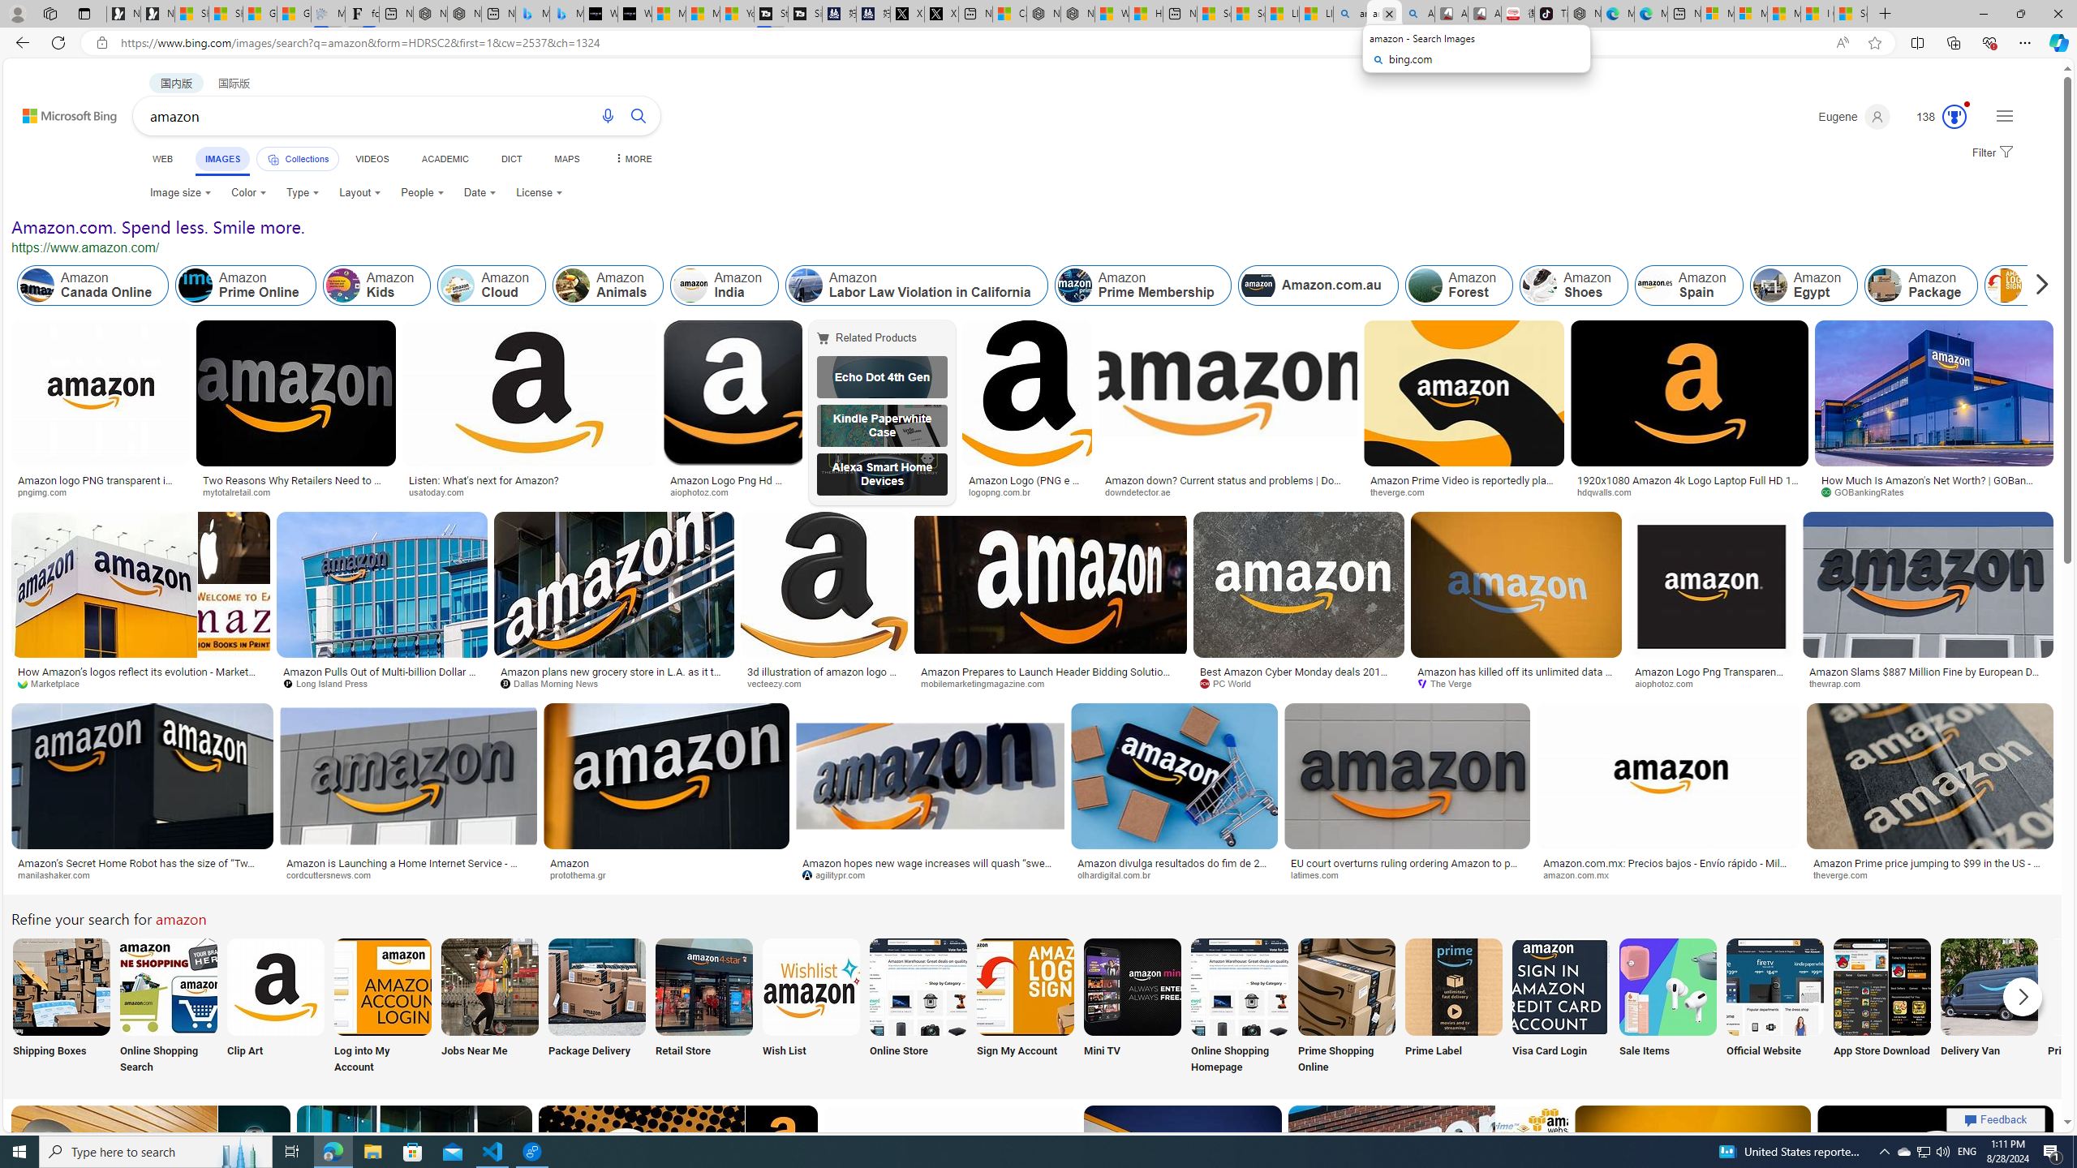 The height and width of the screenshot is (1168, 2077). What do you see at coordinates (608, 286) in the screenshot?
I see `Amazon Animals` at bounding box center [608, 286].